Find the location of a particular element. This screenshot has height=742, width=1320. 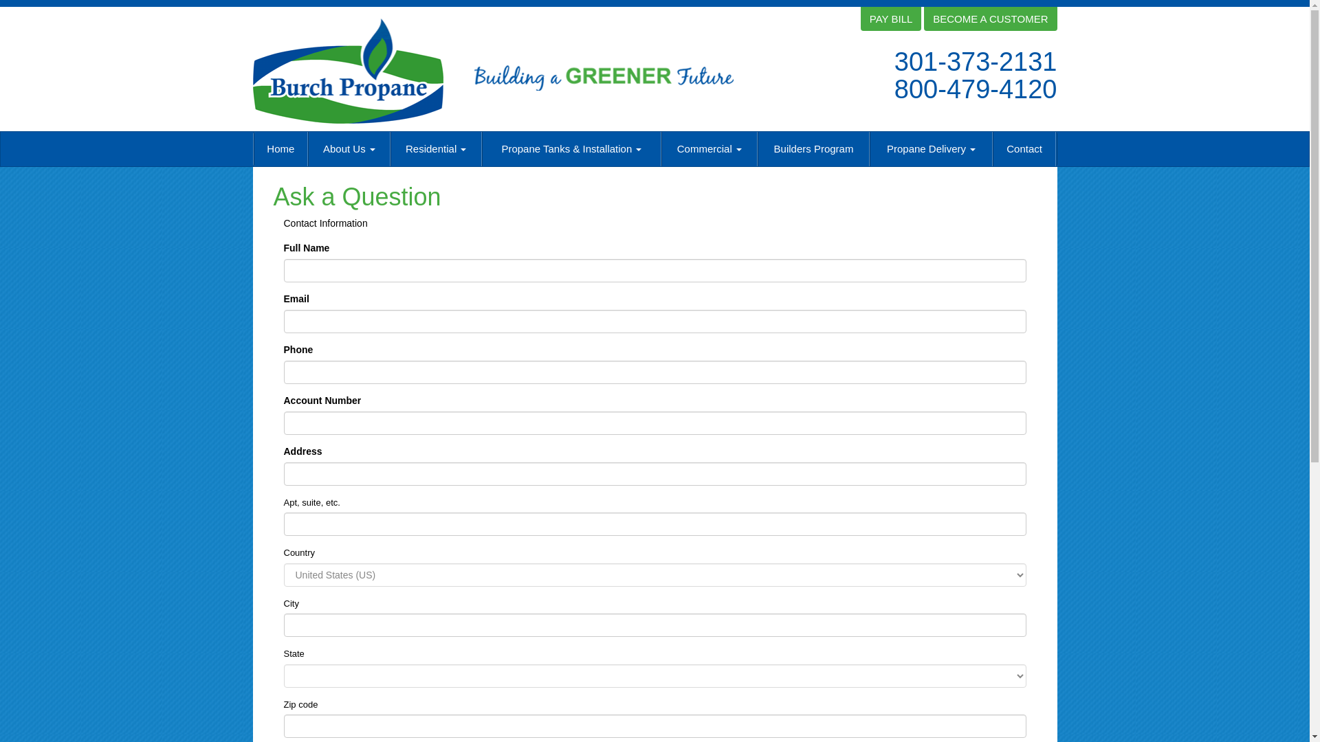

Propane Delivery is located at coordinates (931, 148).